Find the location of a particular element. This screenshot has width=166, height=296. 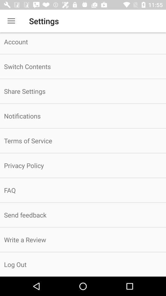

turn off icon below the privacy policy item is located at coordinates (83, 190).